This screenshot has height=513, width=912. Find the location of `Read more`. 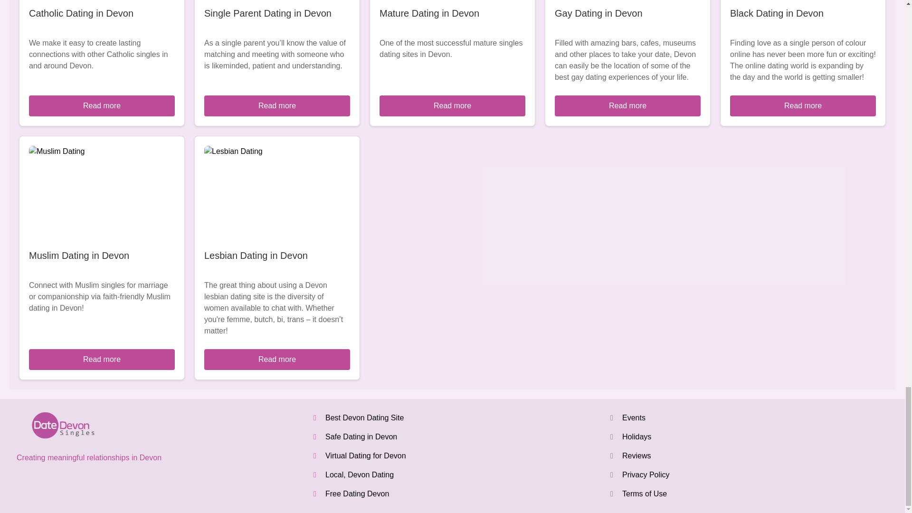

Read more is located at coordinates (627, 105).